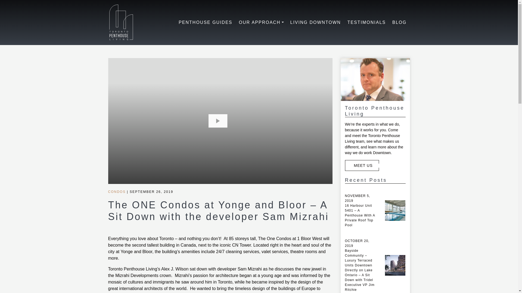 This screenshot has height=293, width=522. Describe the element at coordinates (399, 22) in the screenshot. I see `BLOG` at that location.